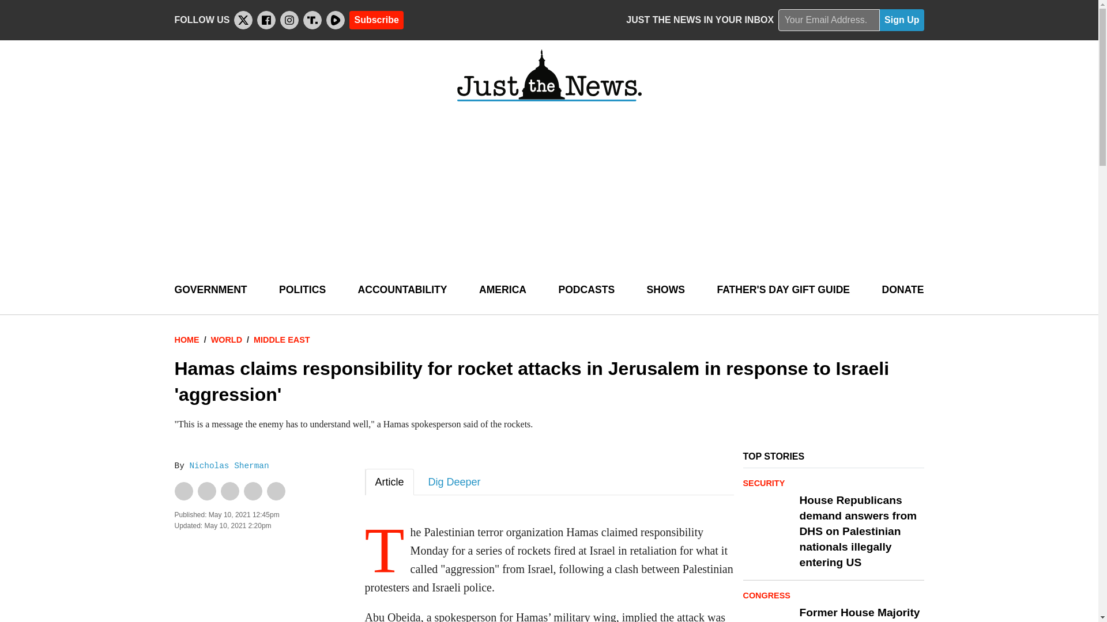  What do you see at coordinates (503, 290) in the screenshot?
I see `AMERICA` at bounding box center [503, 290].